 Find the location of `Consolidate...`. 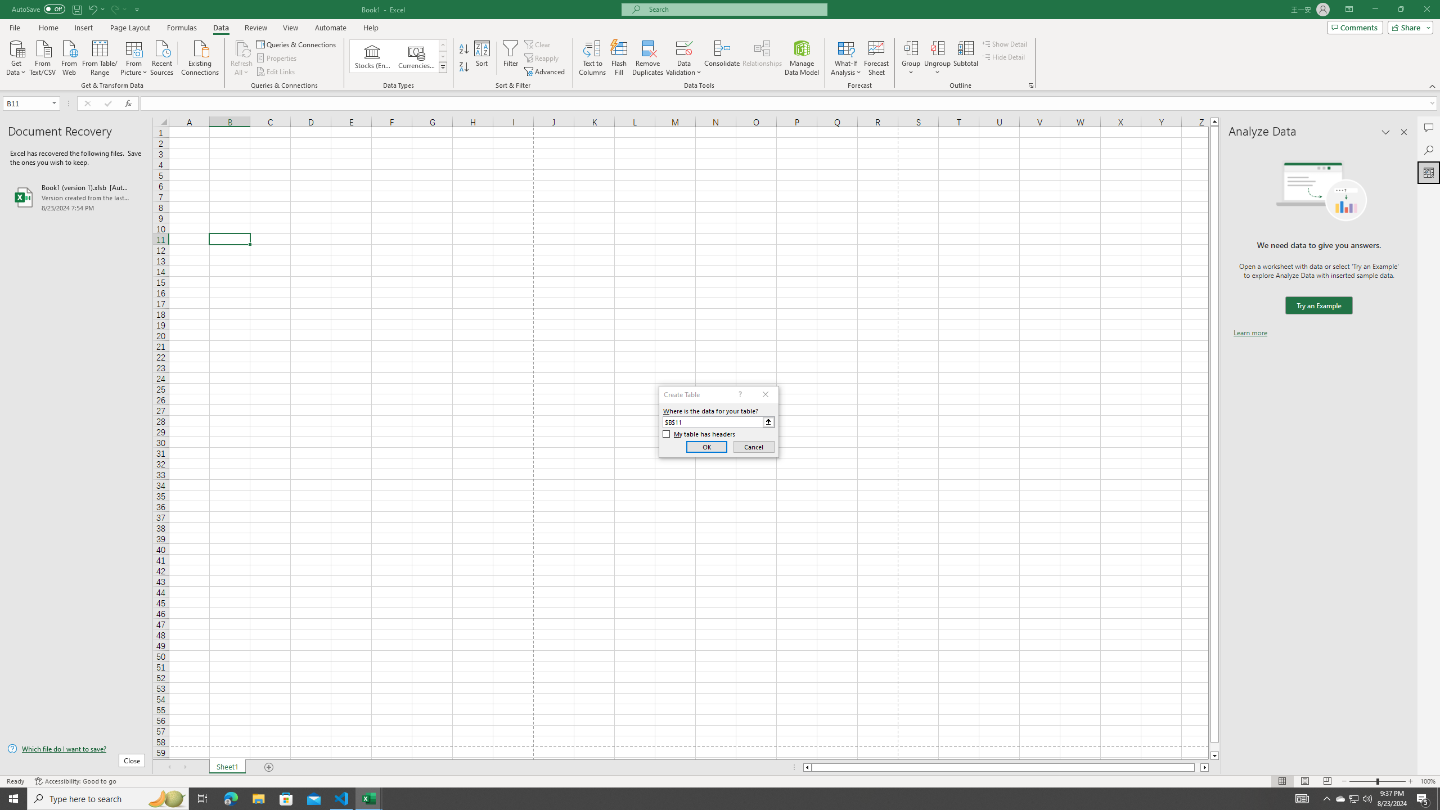

Consolidate... is located at coordinates (722, 58).